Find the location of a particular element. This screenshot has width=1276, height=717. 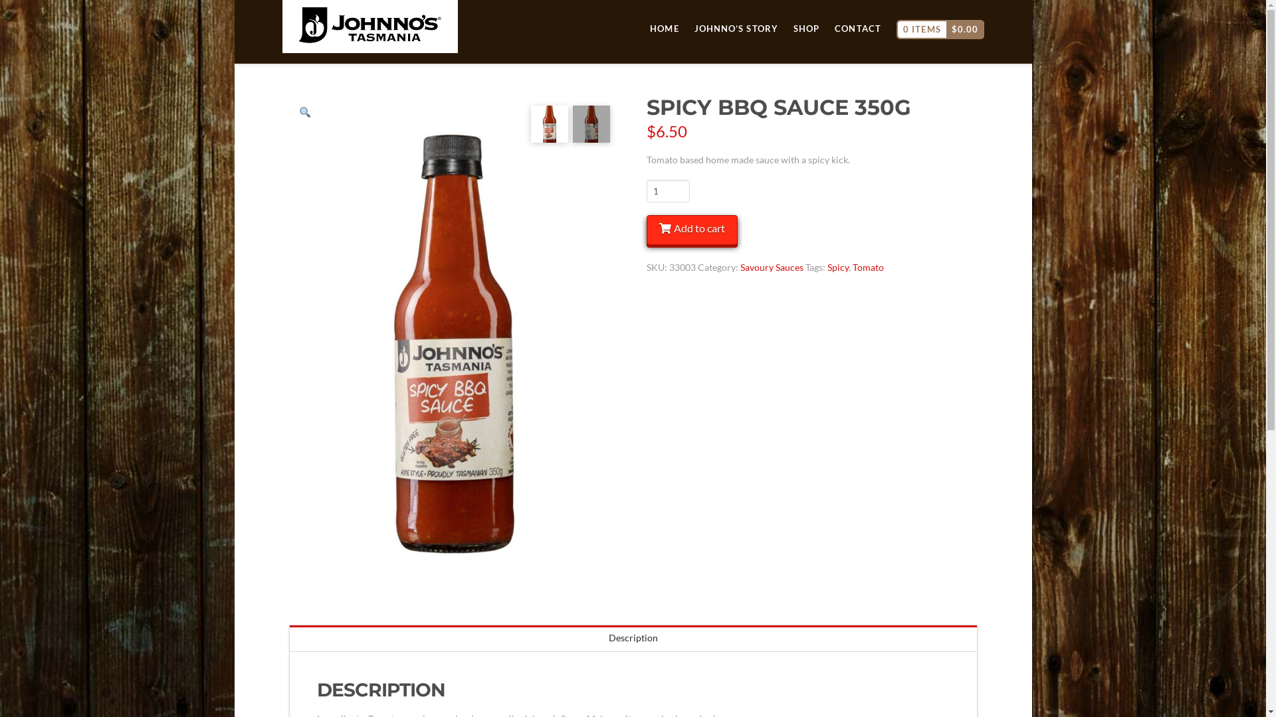

HOME is located at coordinates (664, 12).